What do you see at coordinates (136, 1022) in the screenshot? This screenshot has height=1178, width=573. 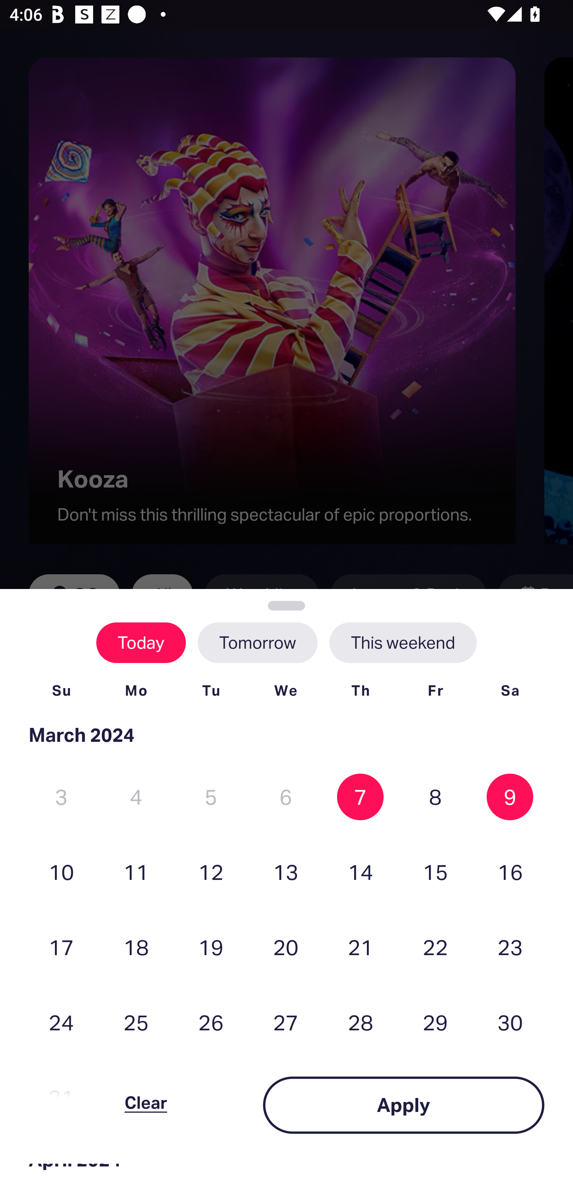 I see `25` at bounding box center [136, 1022].